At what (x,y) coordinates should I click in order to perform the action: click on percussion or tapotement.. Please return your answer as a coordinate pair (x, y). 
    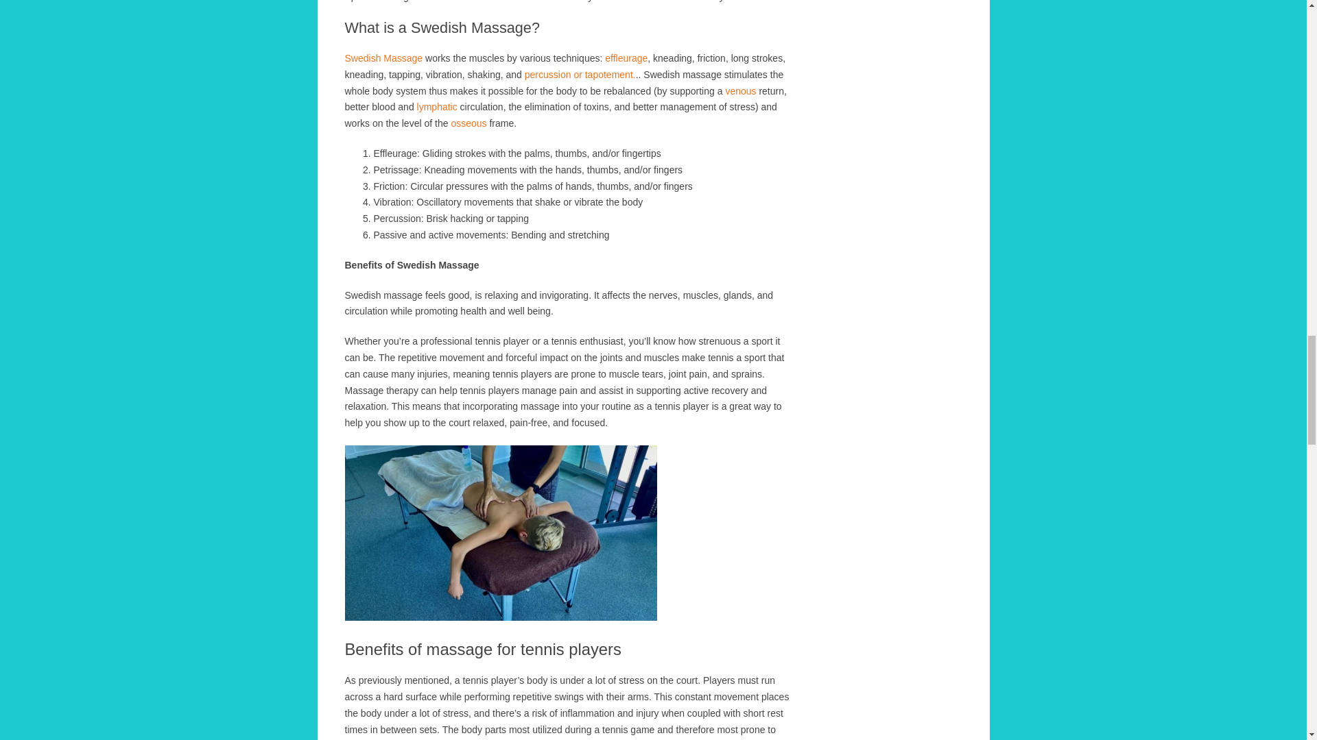
    Looking at the image, I should click on (580, 74).